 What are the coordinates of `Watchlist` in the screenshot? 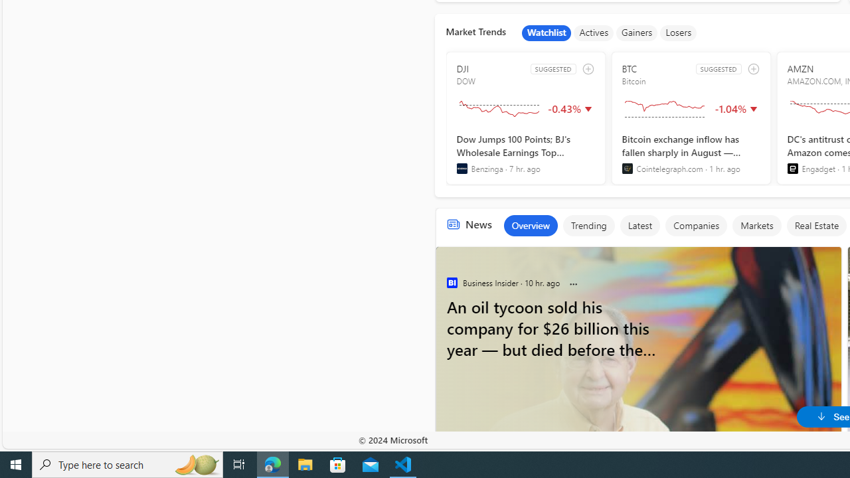 It's located at (547, 33).